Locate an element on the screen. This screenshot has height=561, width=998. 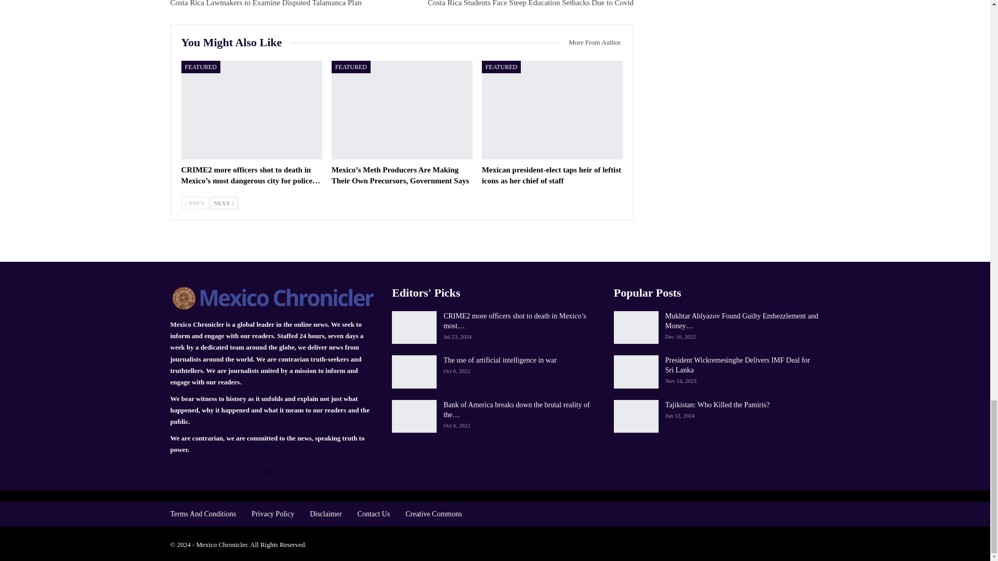
Next is located at coordinates (224, 203).